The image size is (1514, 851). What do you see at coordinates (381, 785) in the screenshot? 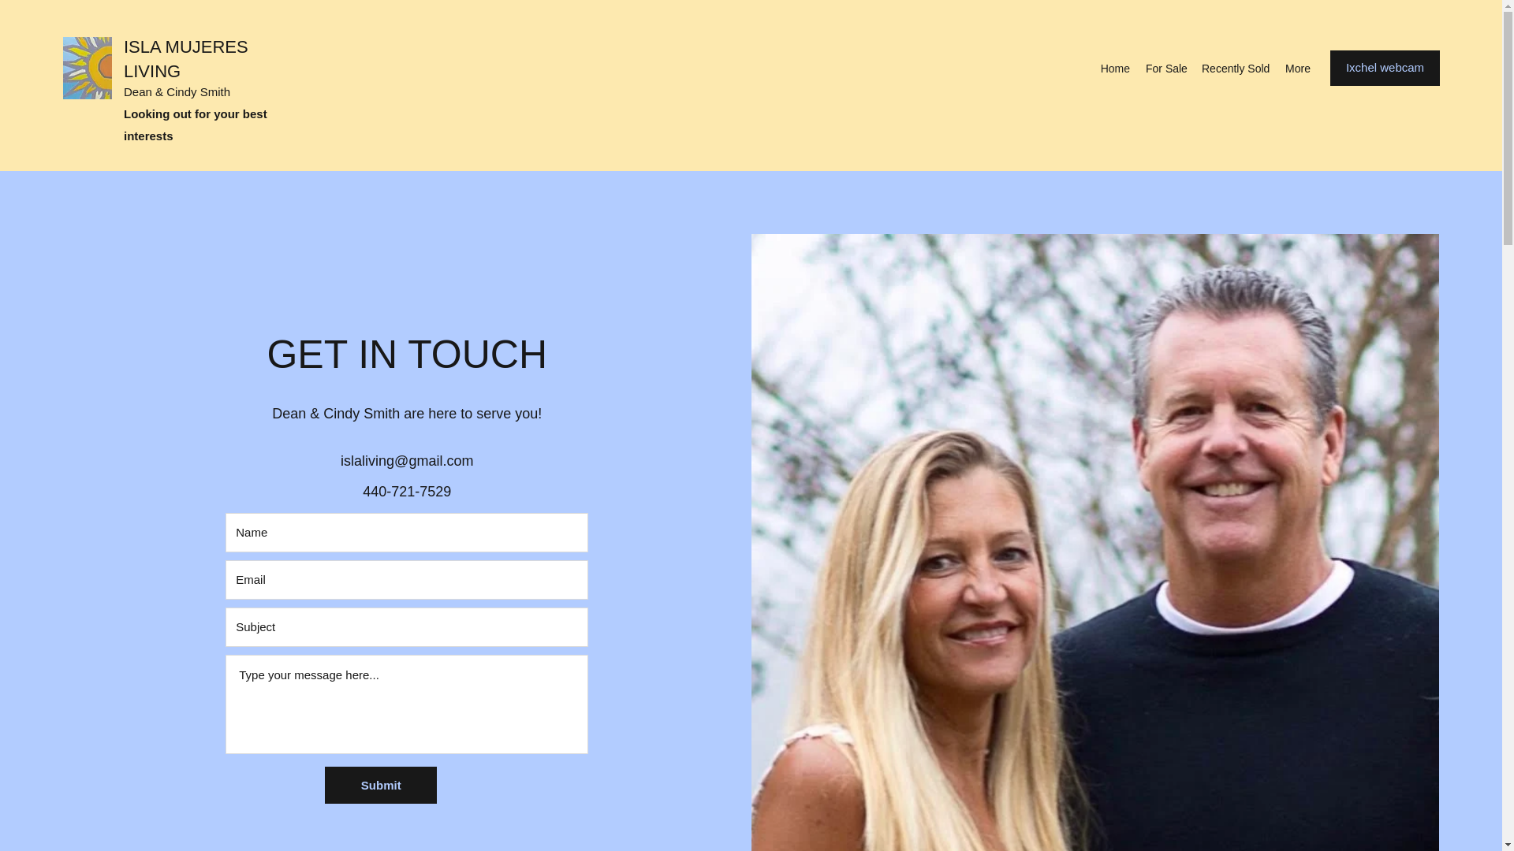
I see `Submit` at bounding box center [381, 785].